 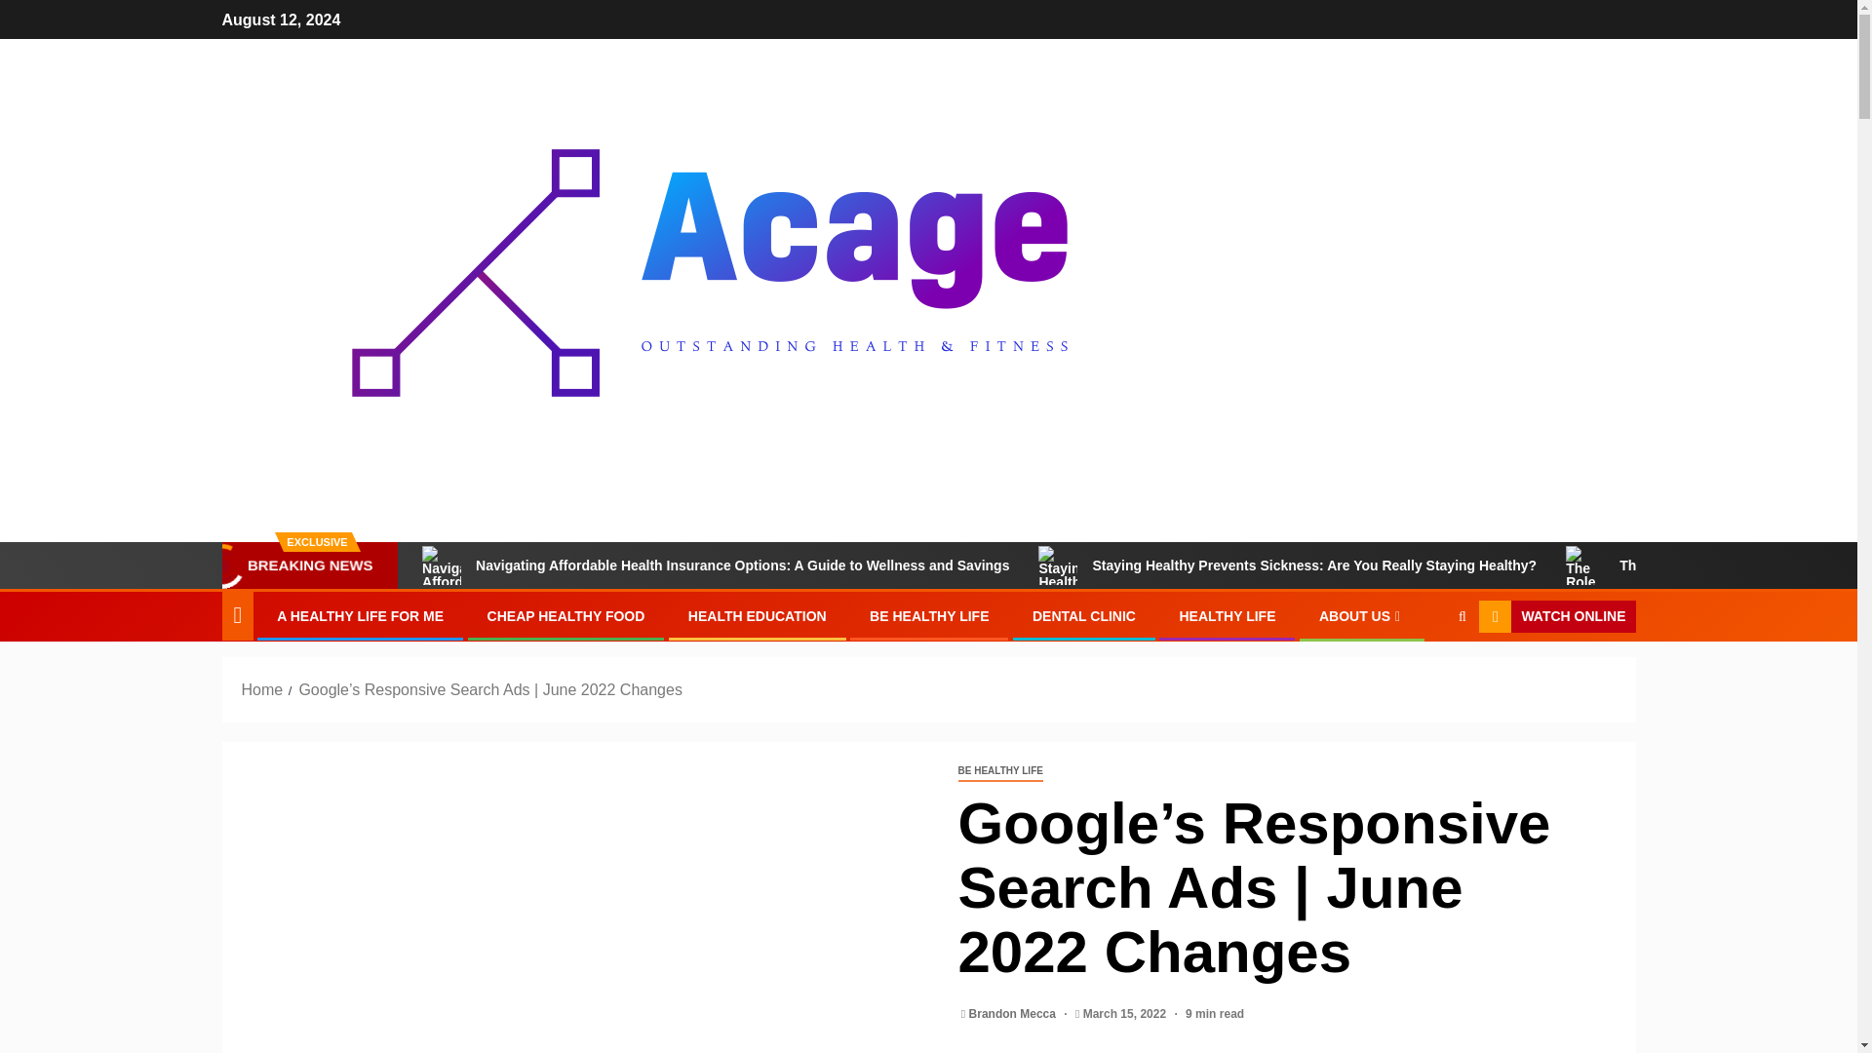 I want to click on BE HEALTHY LIFE, so click(x=999, y=771).